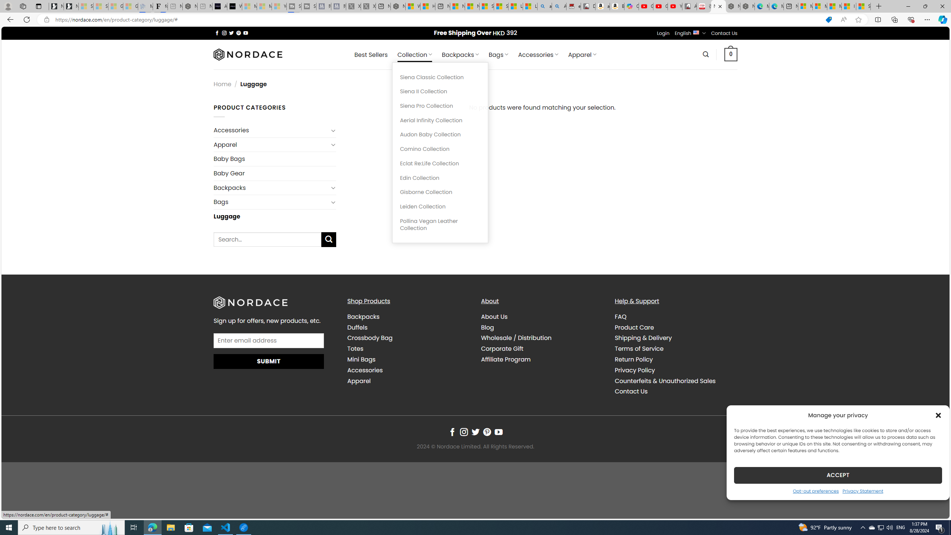 This screenshot has height=535, width=951. I want to click on  Best Sellers, so click(371, 55).